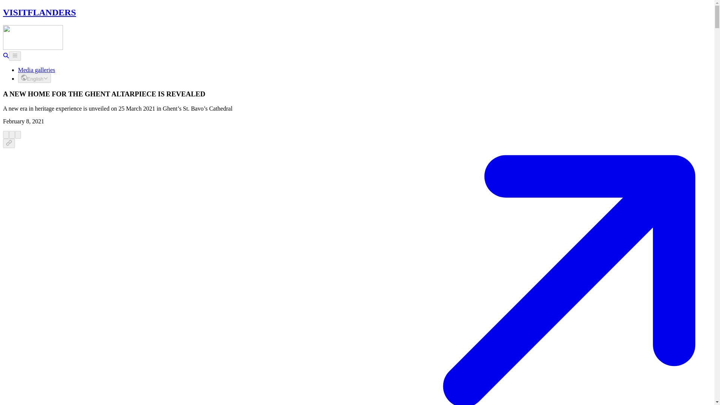 Image resolution: width=720 pixels, height=405 pixels. Describe the element at coordinates (6, 56) in the screenshot. I see `Search` at that location.